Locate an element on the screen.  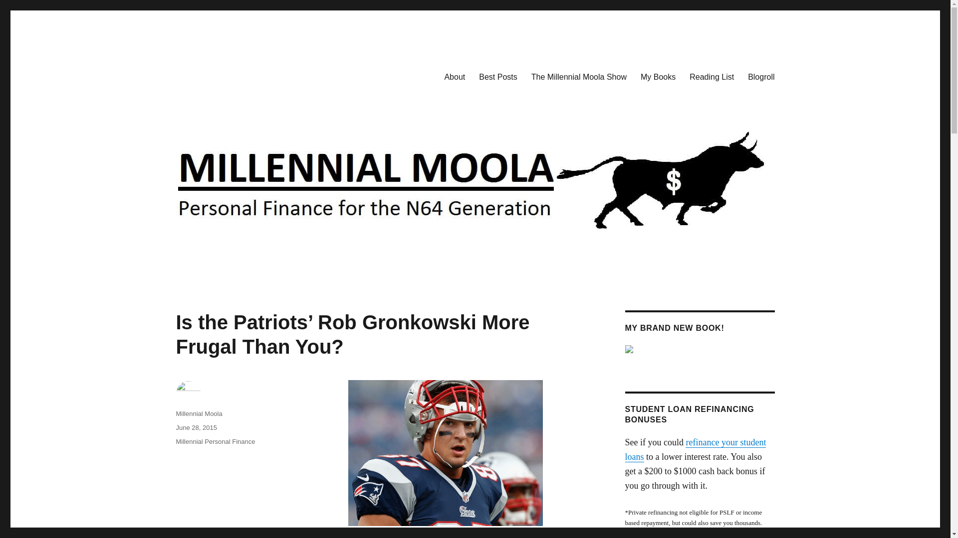
My Books is located at coordinates (658, 76).